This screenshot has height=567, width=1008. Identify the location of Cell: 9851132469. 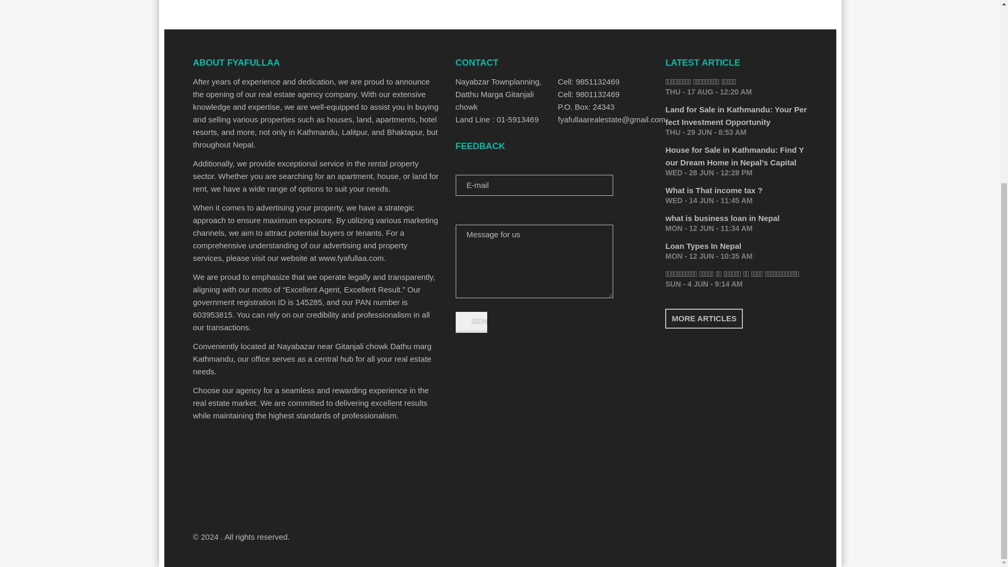
(603, 82).